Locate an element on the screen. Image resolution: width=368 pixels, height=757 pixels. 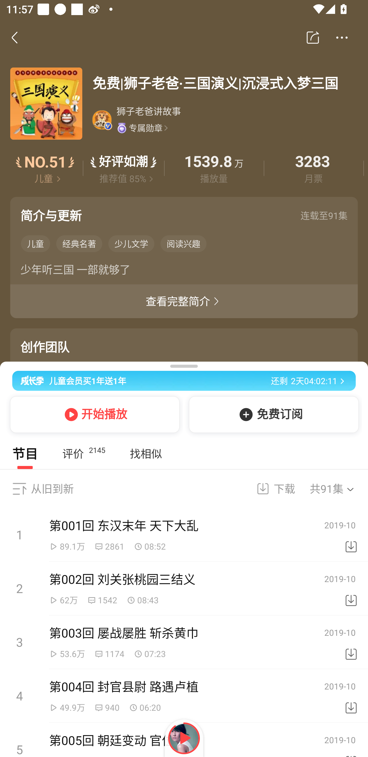
下载 is located at coordinates (270, 488).